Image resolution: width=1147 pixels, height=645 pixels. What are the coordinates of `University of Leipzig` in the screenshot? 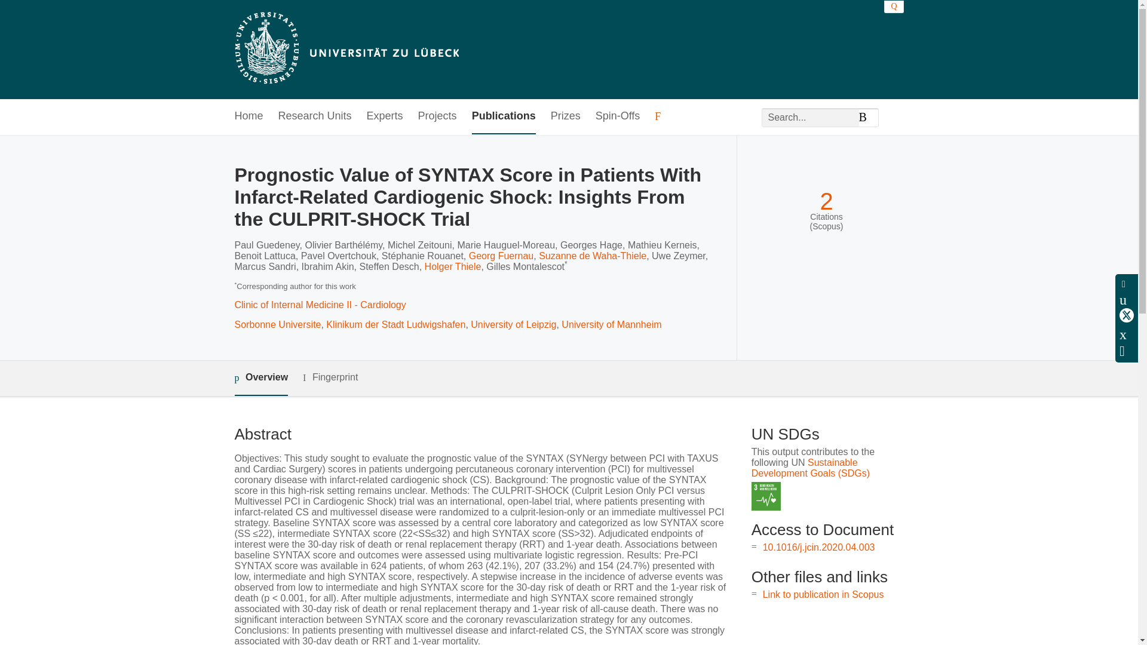 It's located at (513, 324).